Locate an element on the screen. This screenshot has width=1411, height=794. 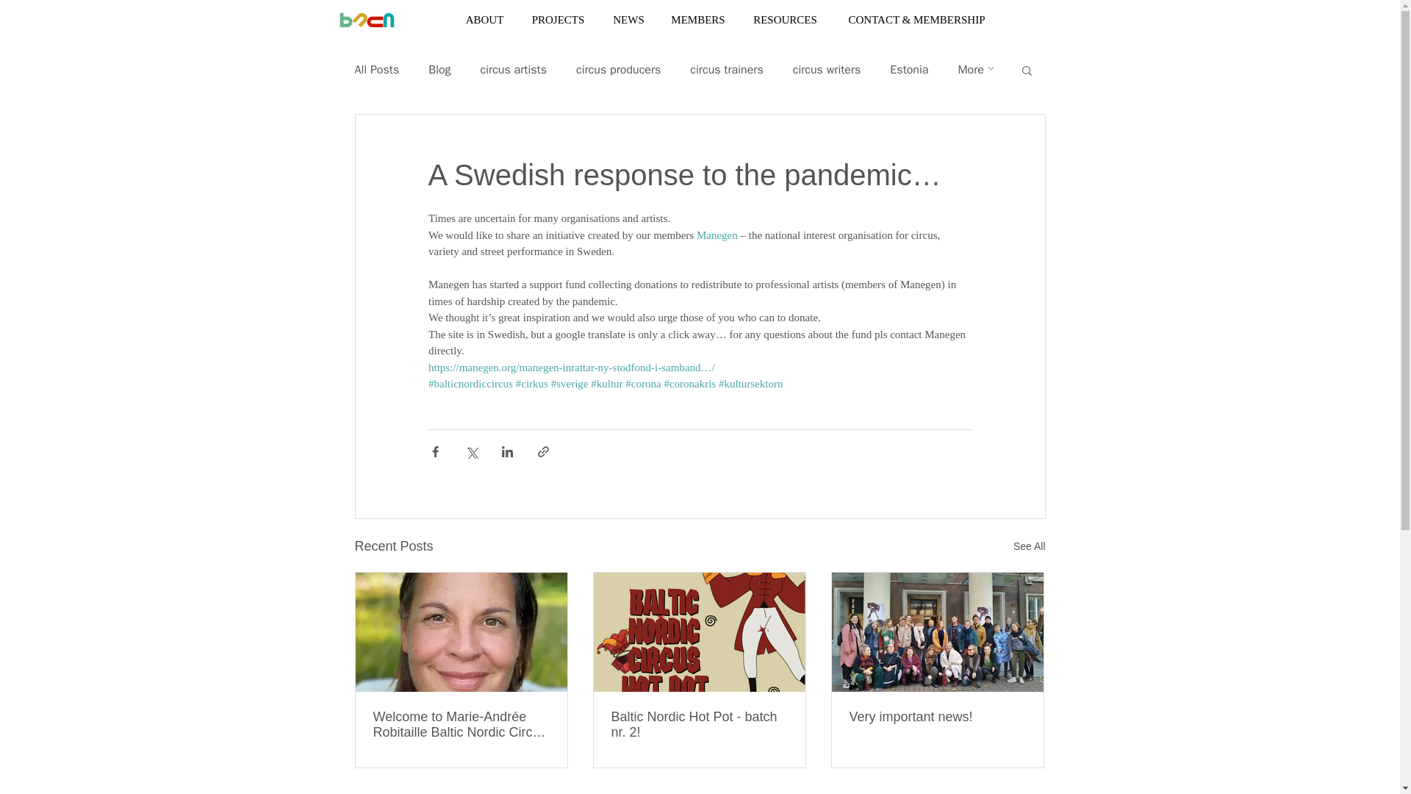
All Posts is located at coordinates (376, 69).